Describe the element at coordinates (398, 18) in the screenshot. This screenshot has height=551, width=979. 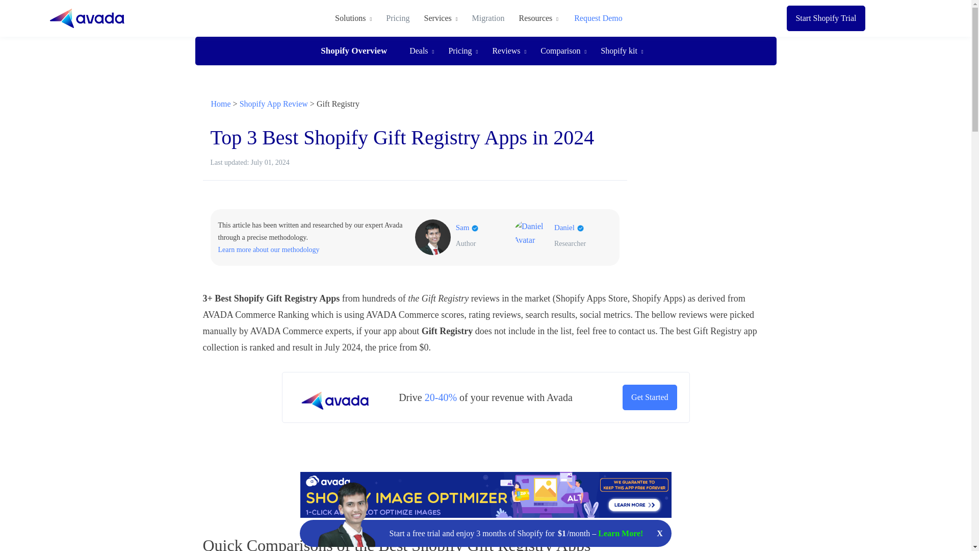
I see `Pricing` at that location.